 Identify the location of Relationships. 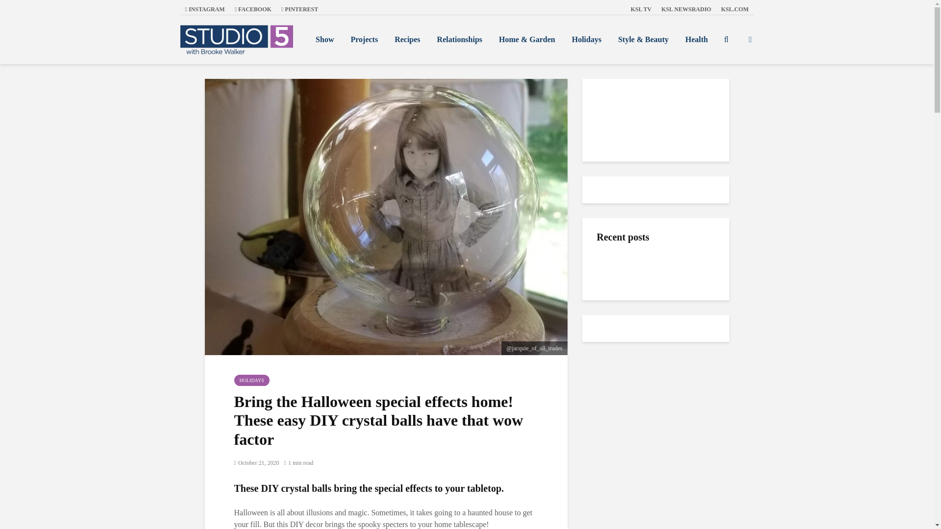
(460, 39).